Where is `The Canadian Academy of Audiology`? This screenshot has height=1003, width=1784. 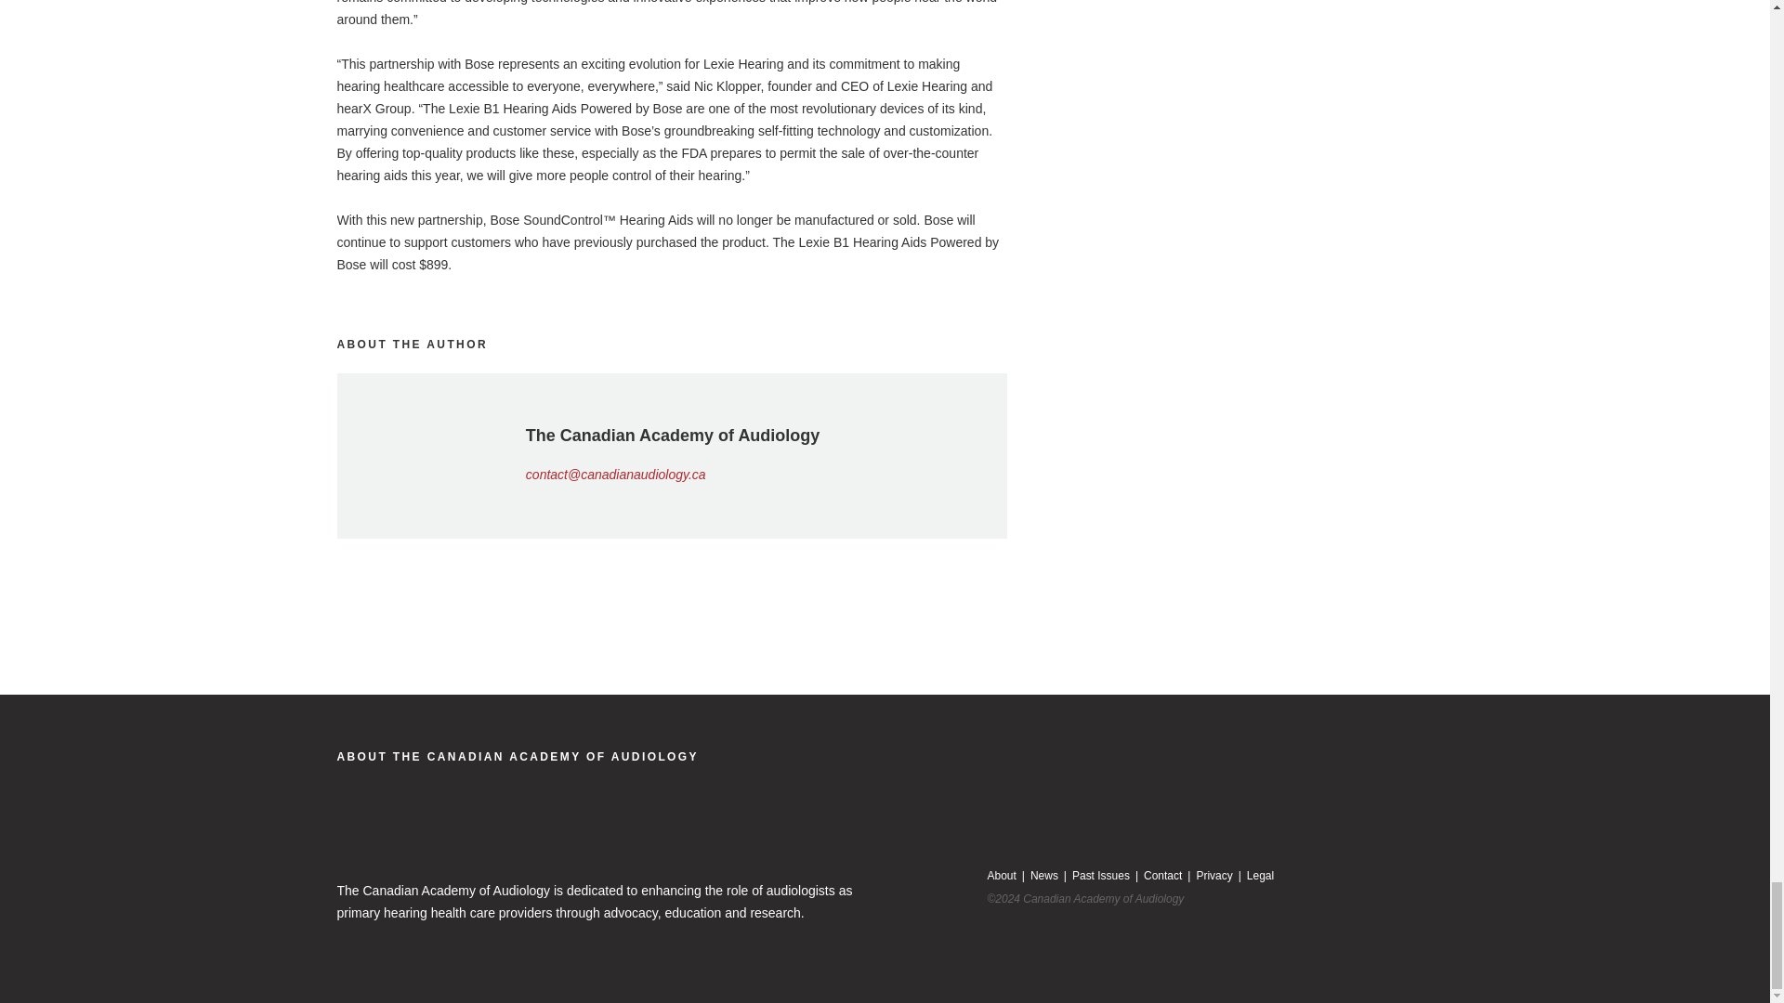
The Canadian Academy of Audiology is located at coordinates (465, 836).